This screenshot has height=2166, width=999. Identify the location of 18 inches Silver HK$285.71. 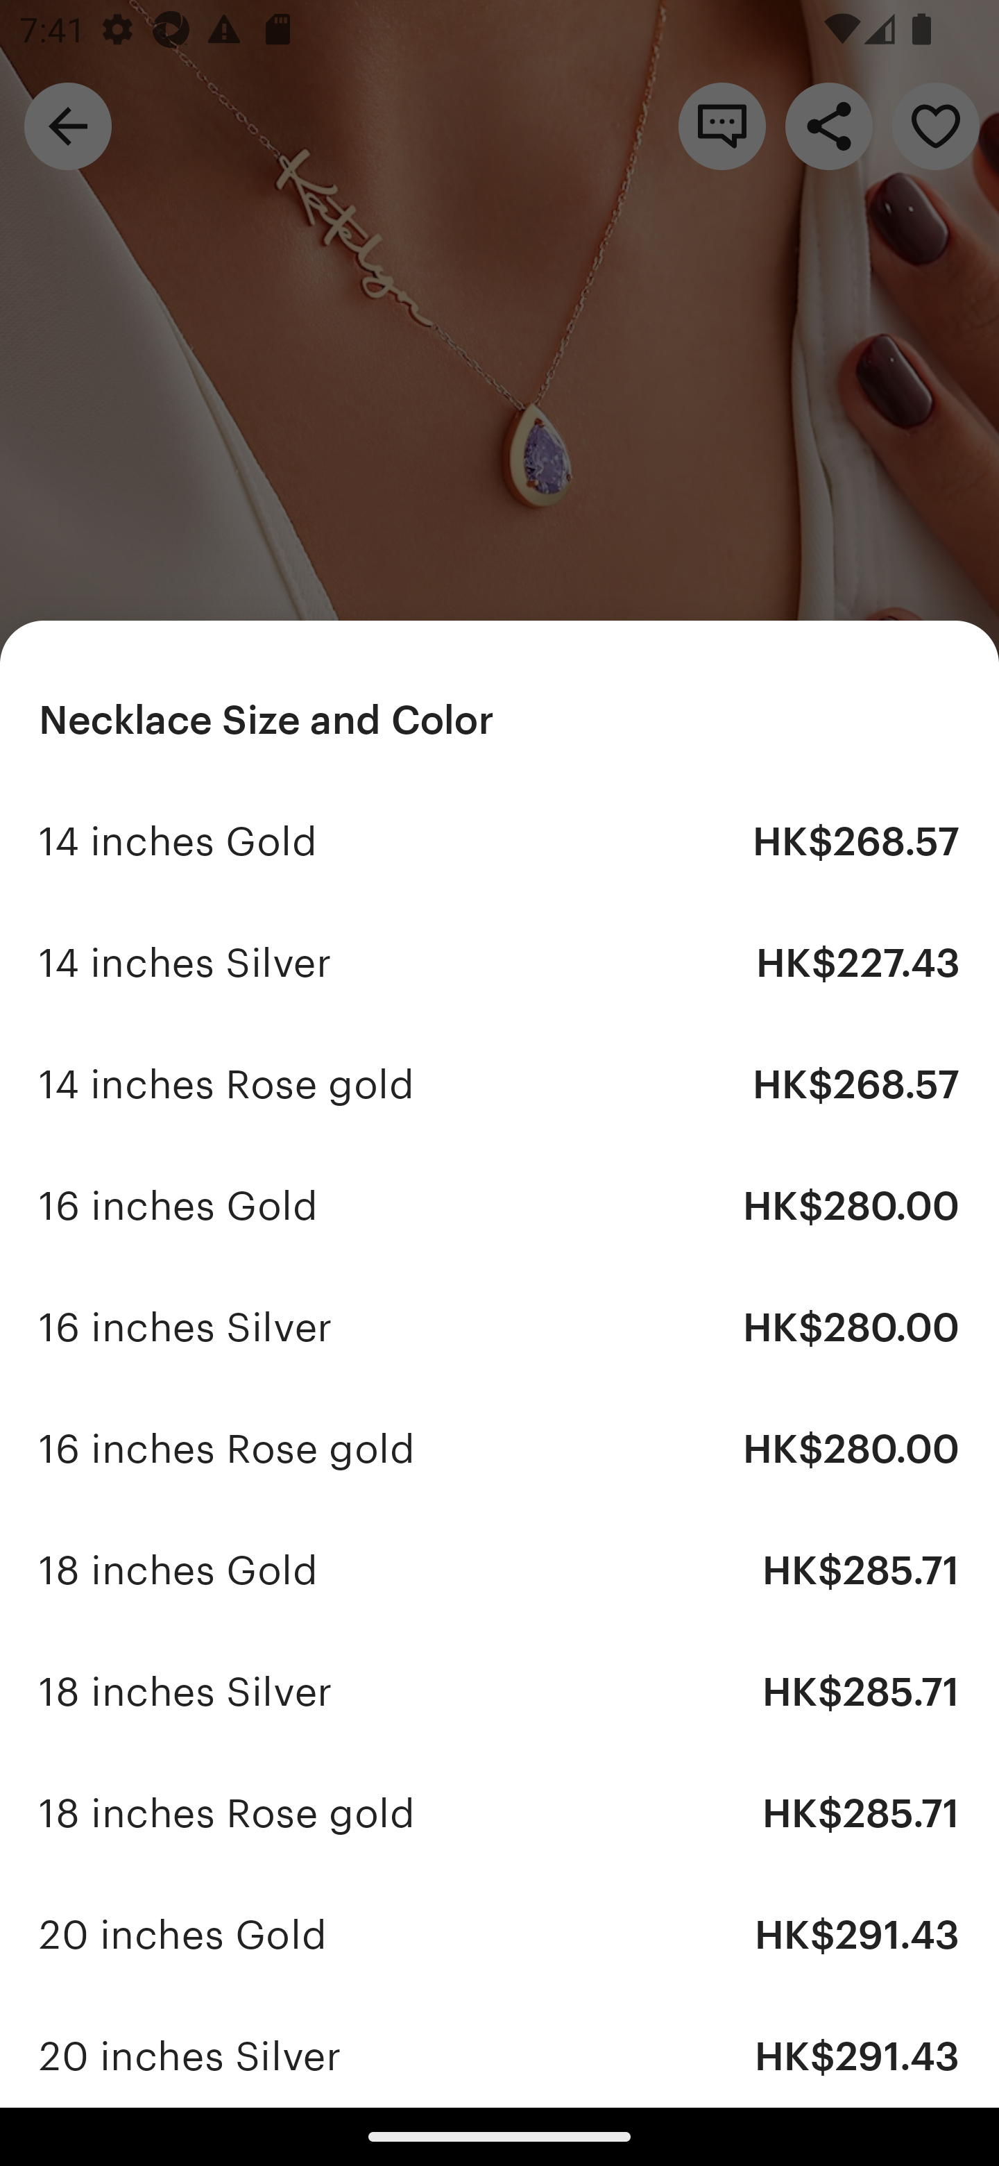
(499, 1691).